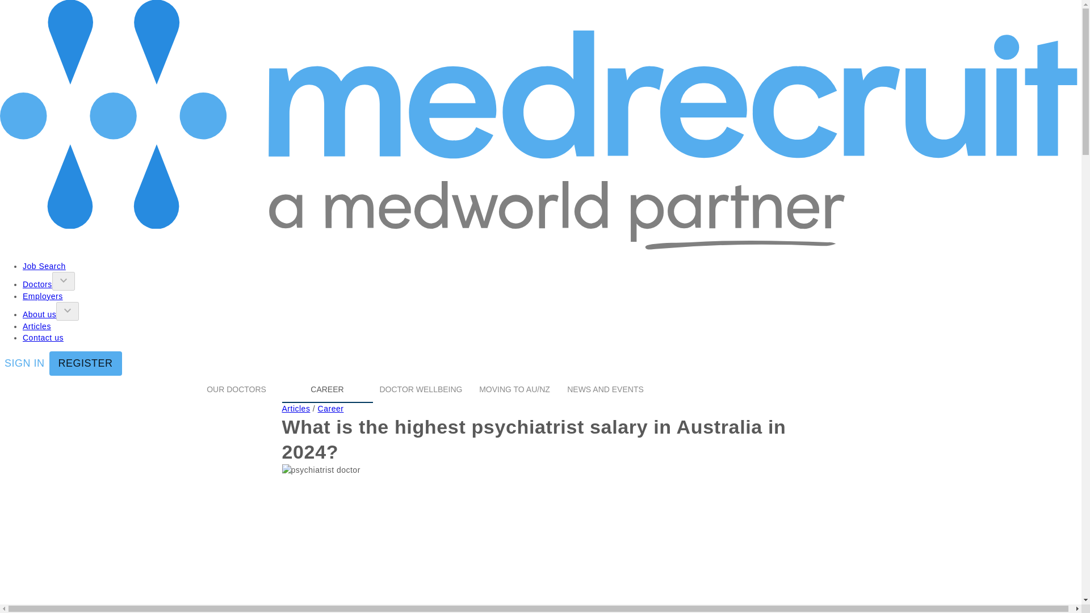  What do you see at coordinates (295, 408) in the screenshot?
I see `Articles` at bounding box center [295, 408].